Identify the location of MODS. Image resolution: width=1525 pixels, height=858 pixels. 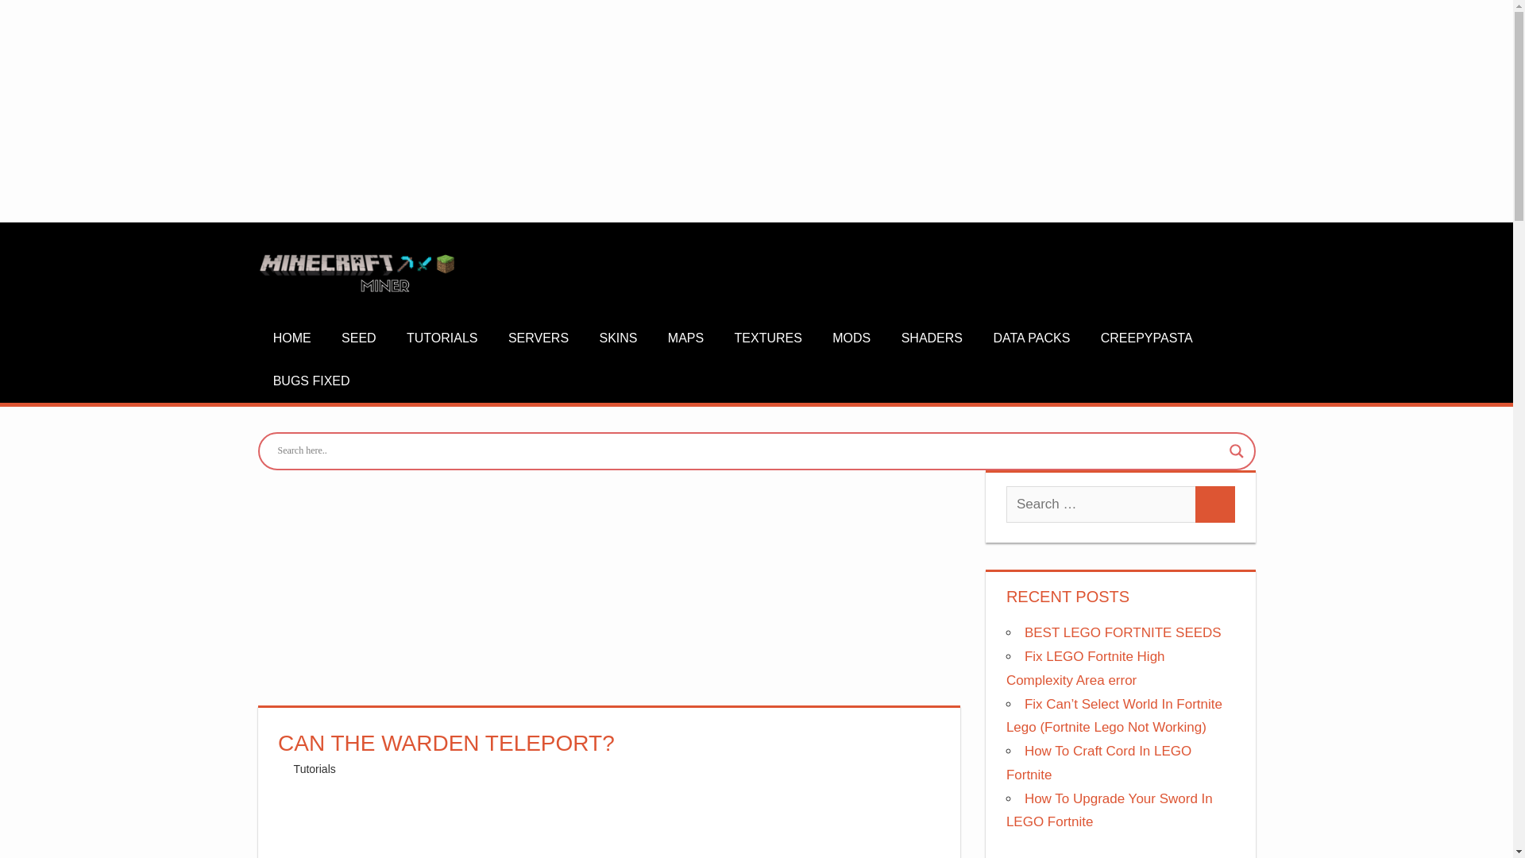
(851, 338).